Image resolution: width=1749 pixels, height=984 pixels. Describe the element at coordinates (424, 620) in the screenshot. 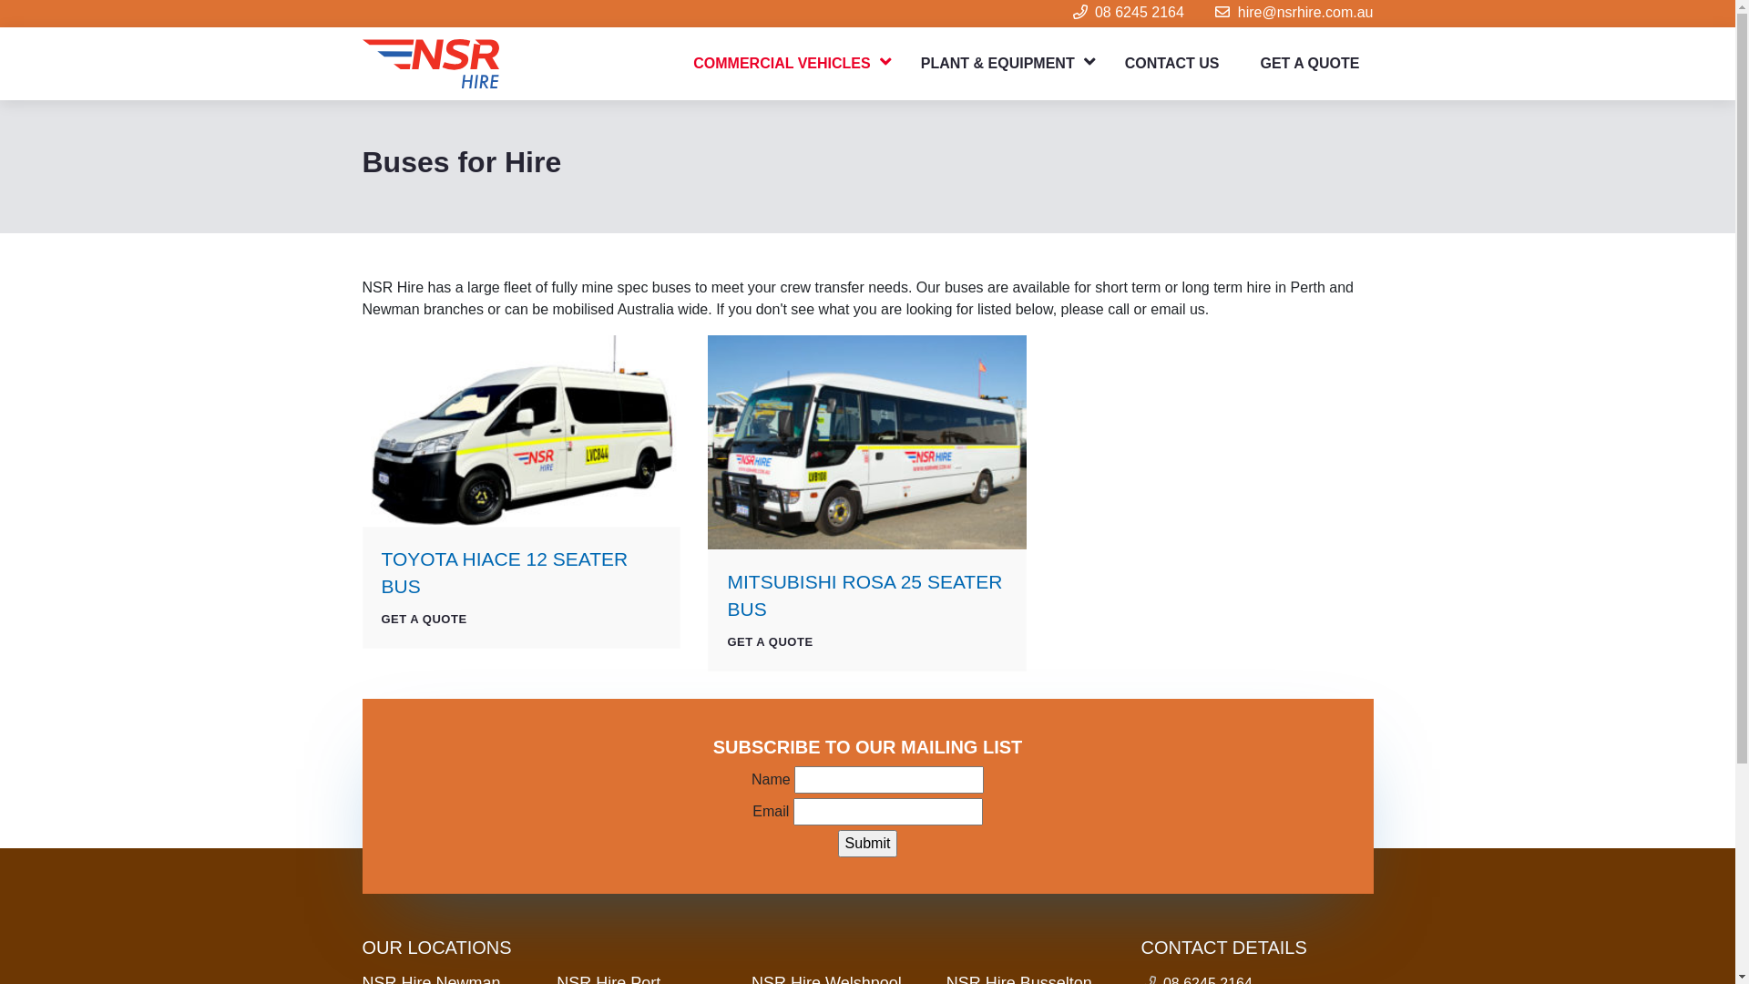

I see `GET A QUOTE` at that location.